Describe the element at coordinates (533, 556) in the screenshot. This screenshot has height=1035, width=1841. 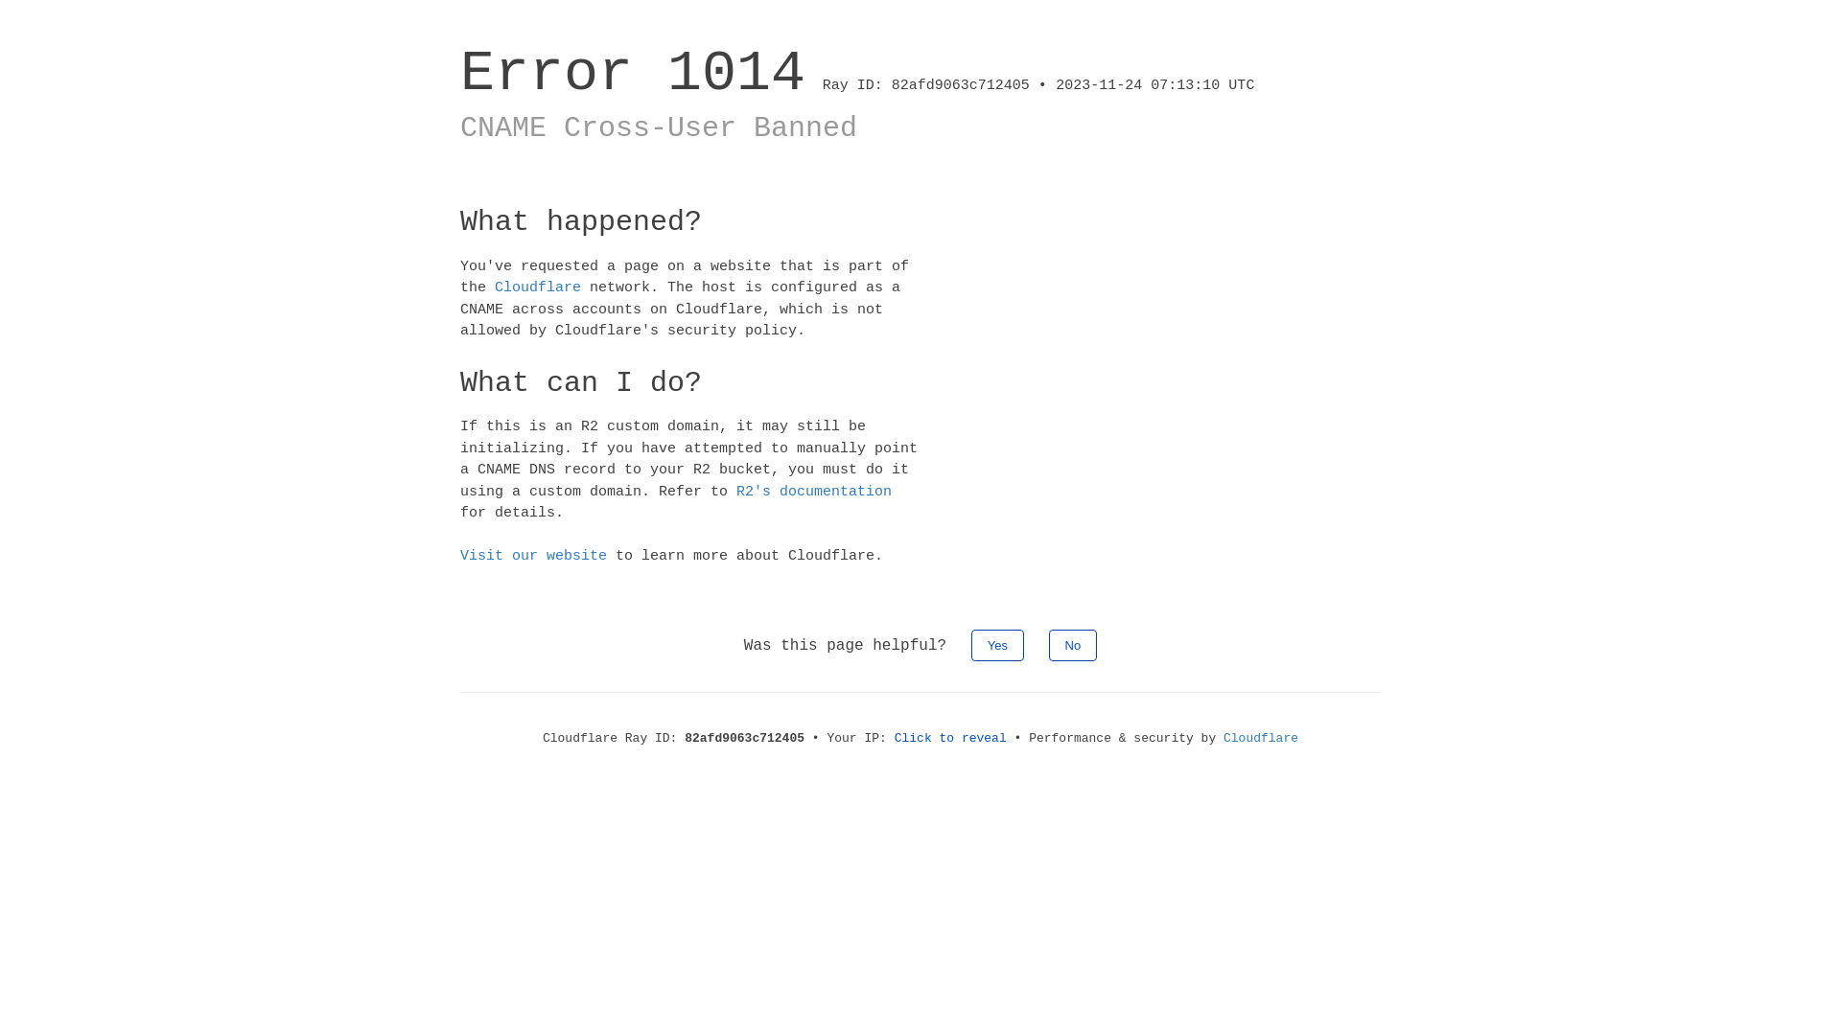
I see `Visit our website` at that location.